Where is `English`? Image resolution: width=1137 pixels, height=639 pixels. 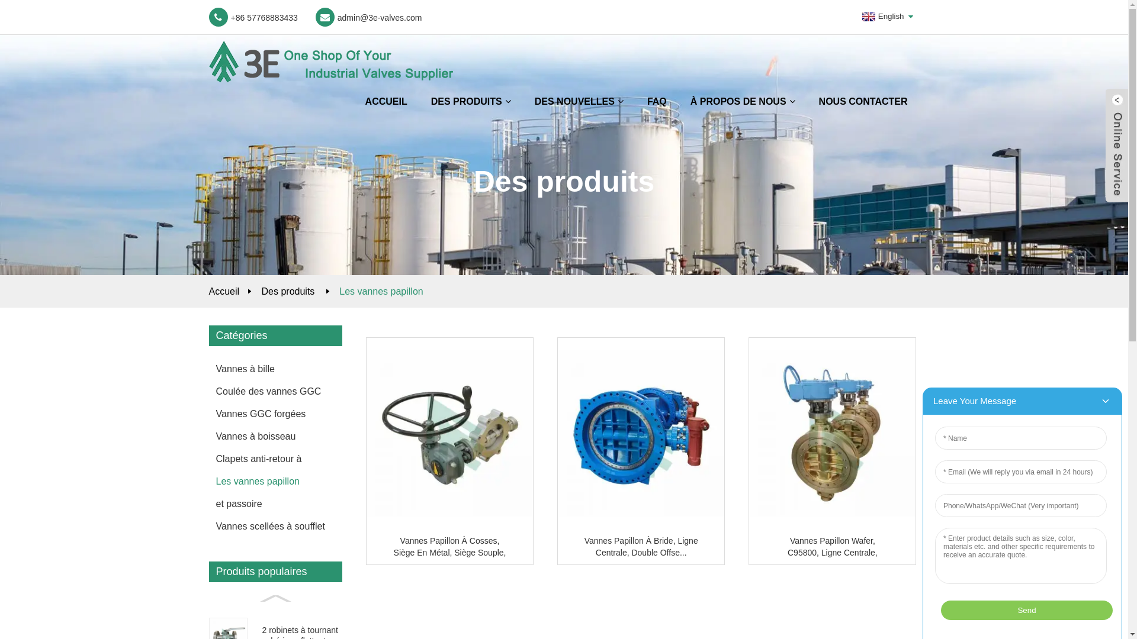
English is located at coordinates (882, 17).